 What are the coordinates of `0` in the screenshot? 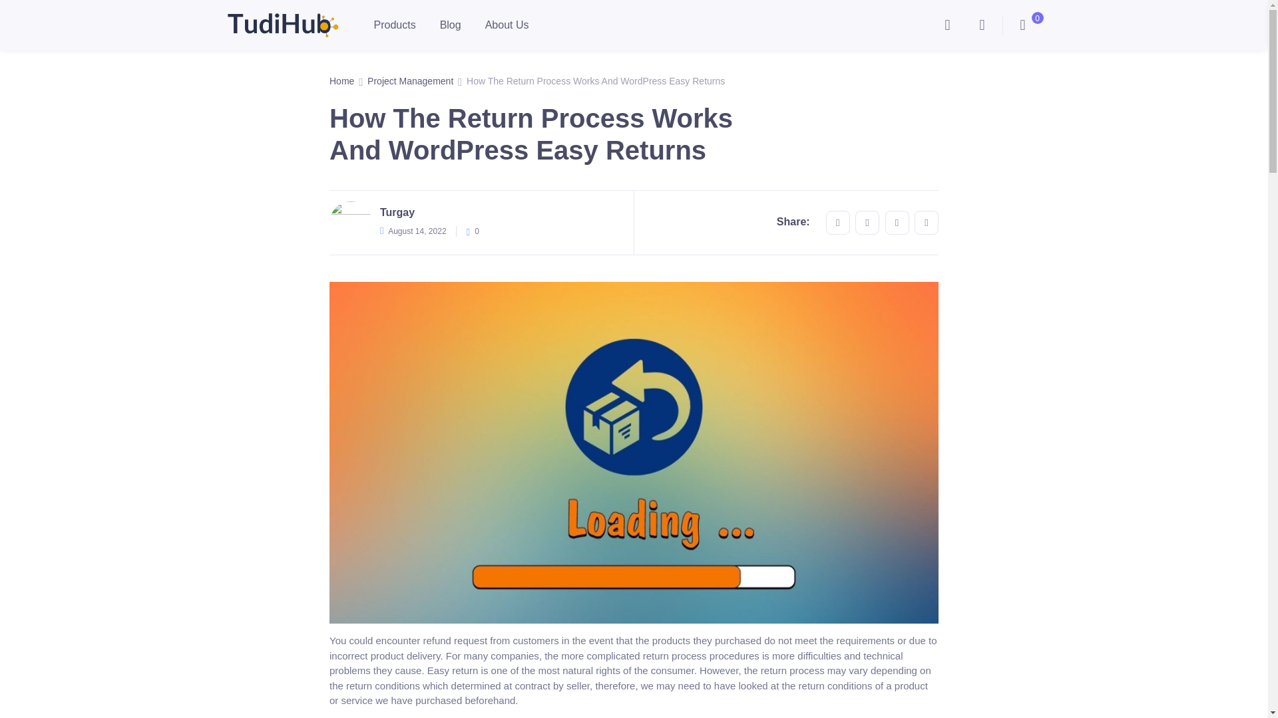 It's located at (1022, 25).